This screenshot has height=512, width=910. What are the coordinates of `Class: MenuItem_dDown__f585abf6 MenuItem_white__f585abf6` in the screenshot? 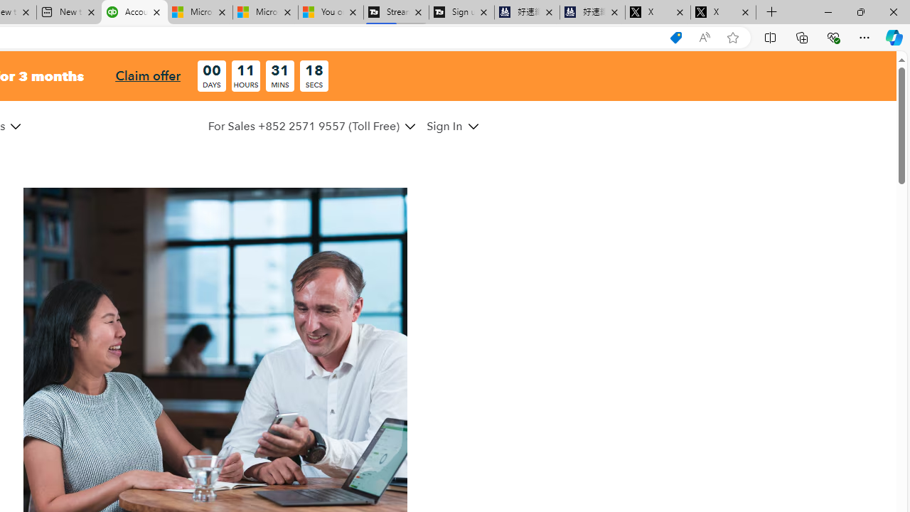 It's located at (473, 127).